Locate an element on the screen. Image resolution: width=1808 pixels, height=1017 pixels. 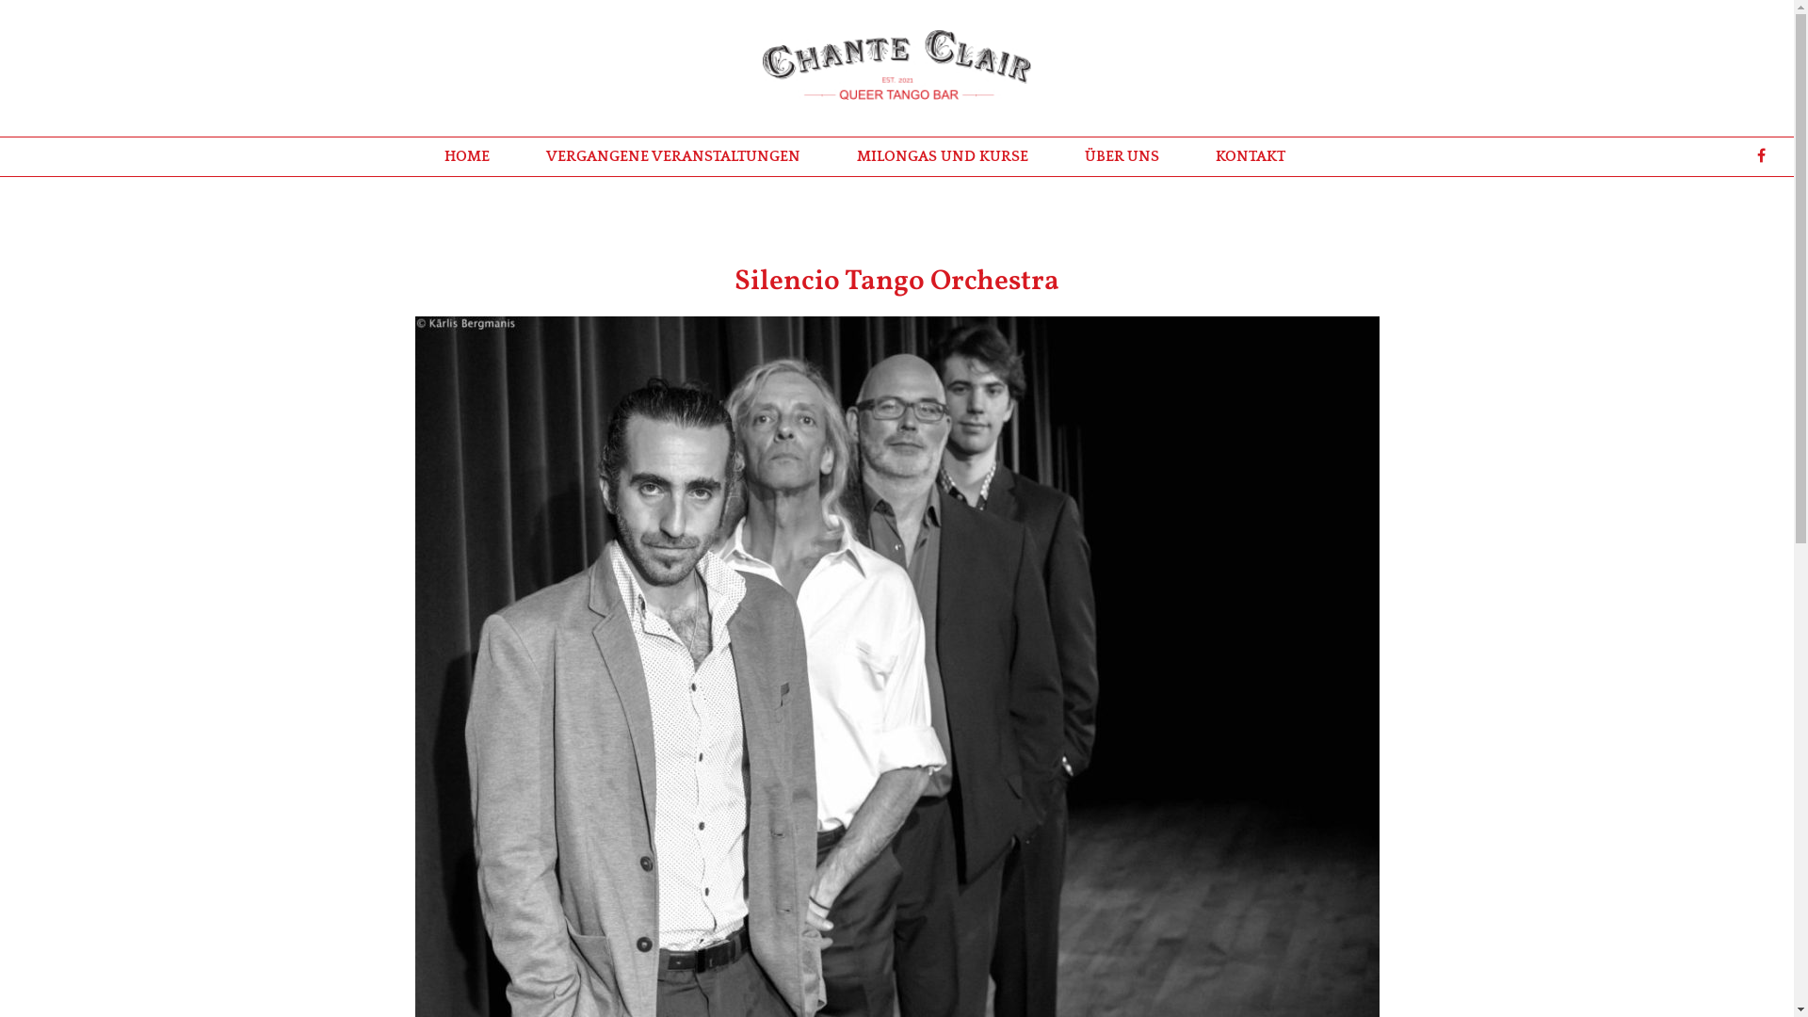
KONTAKT is located at coordinates (1250, 156).